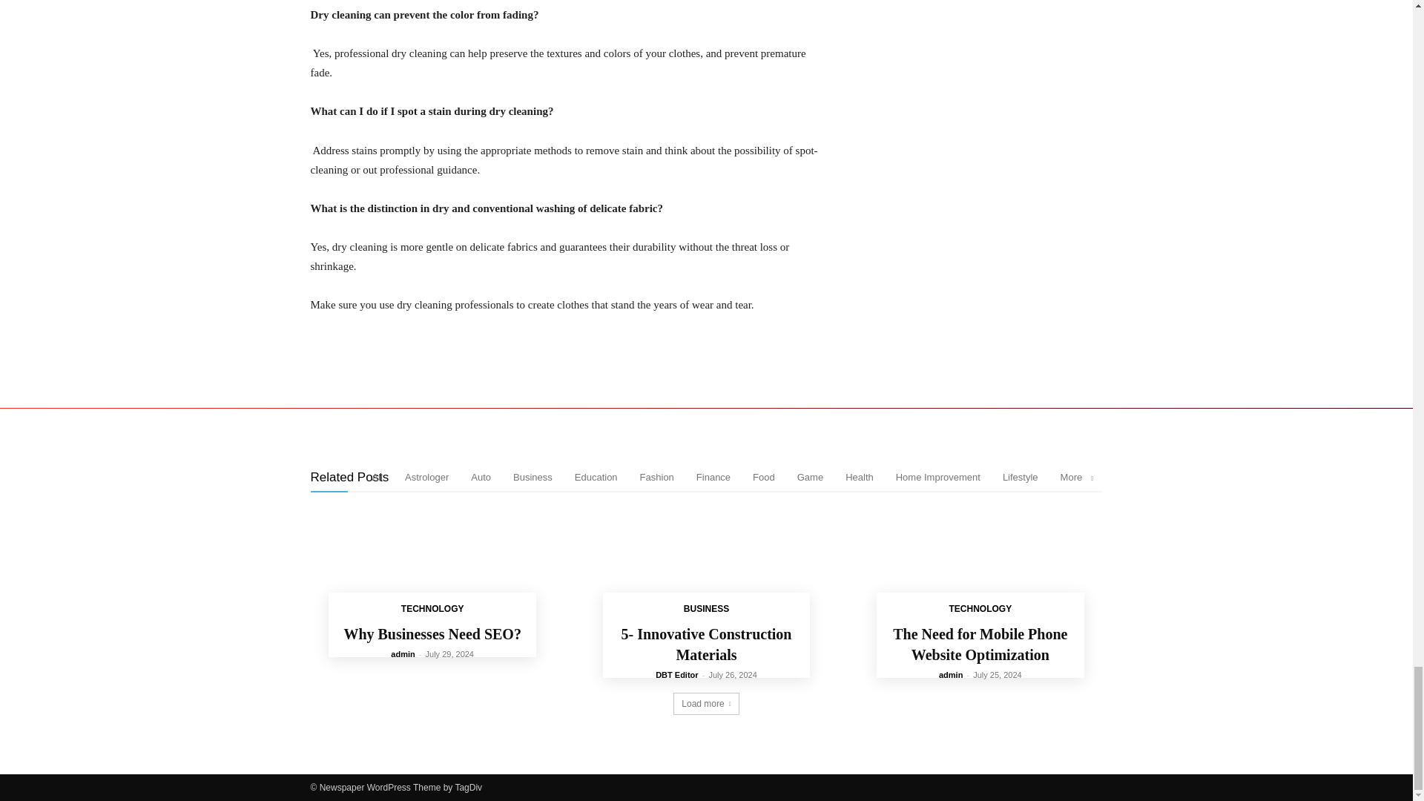 Image resolution: width=1424 pixels, height=801 pixels. What do you see at coordinates (979, 644) in the screenshot?
I see `The Need for Mobile Phone Website Optimization` at bounding box center [979, 644].